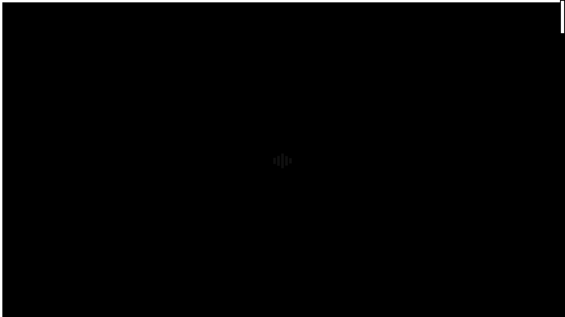 Image resolution: width=565 pixels, height=317 pixels. Describe the element at coordinates (46, 80) in the screenshot. I see `Demolition, Construction & Civil` at that location.